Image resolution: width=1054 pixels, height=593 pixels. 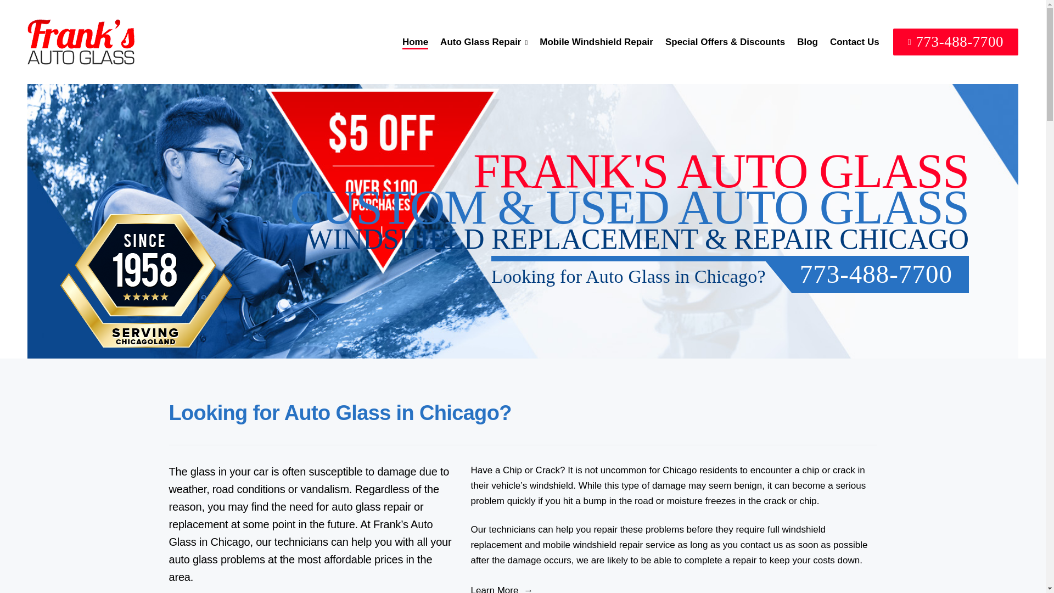 I want to click on Contact Us, so click(x=854, y=41).